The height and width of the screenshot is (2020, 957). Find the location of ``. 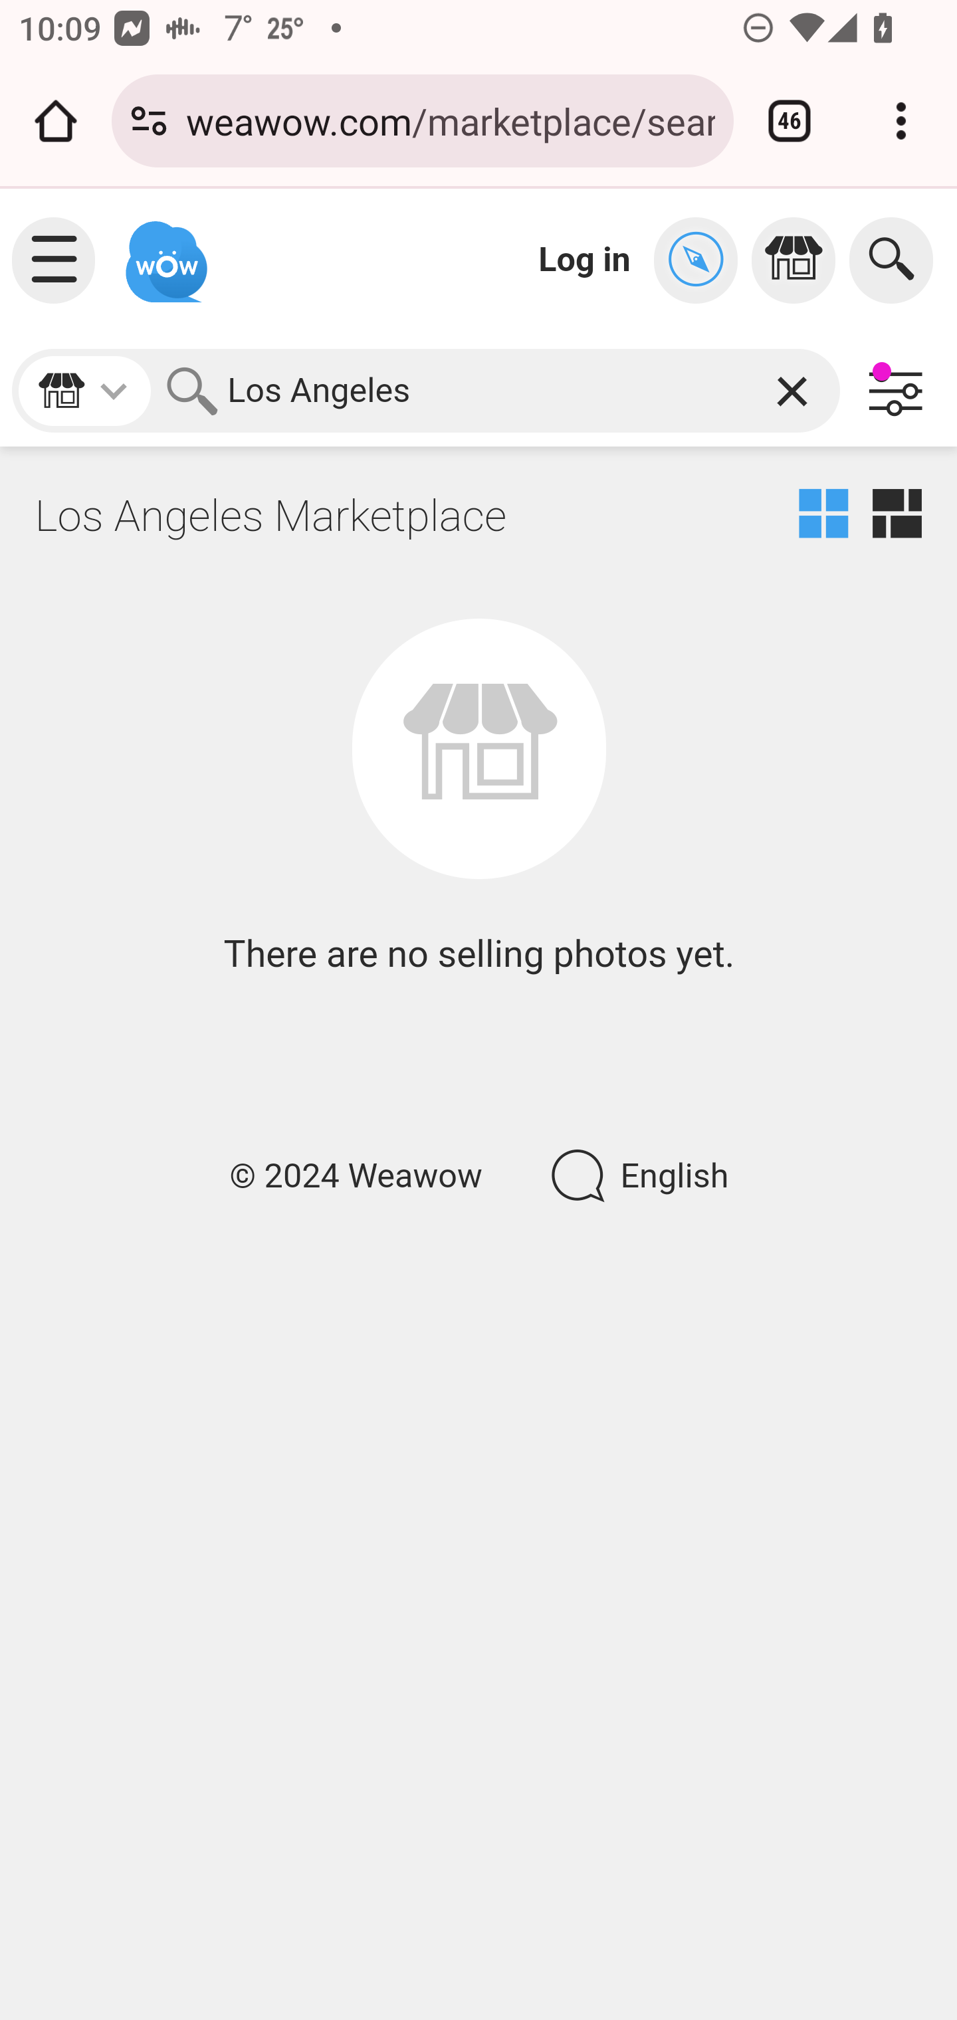

 is located at coordinates (800, 260).